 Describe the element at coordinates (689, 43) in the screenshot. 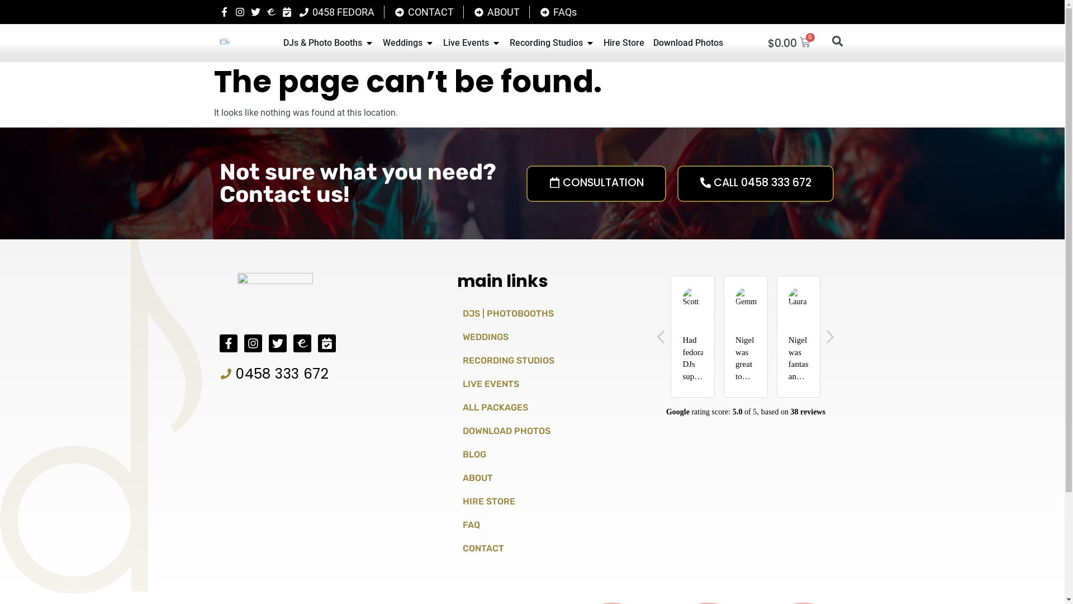

I see `Download Photos` at that location.